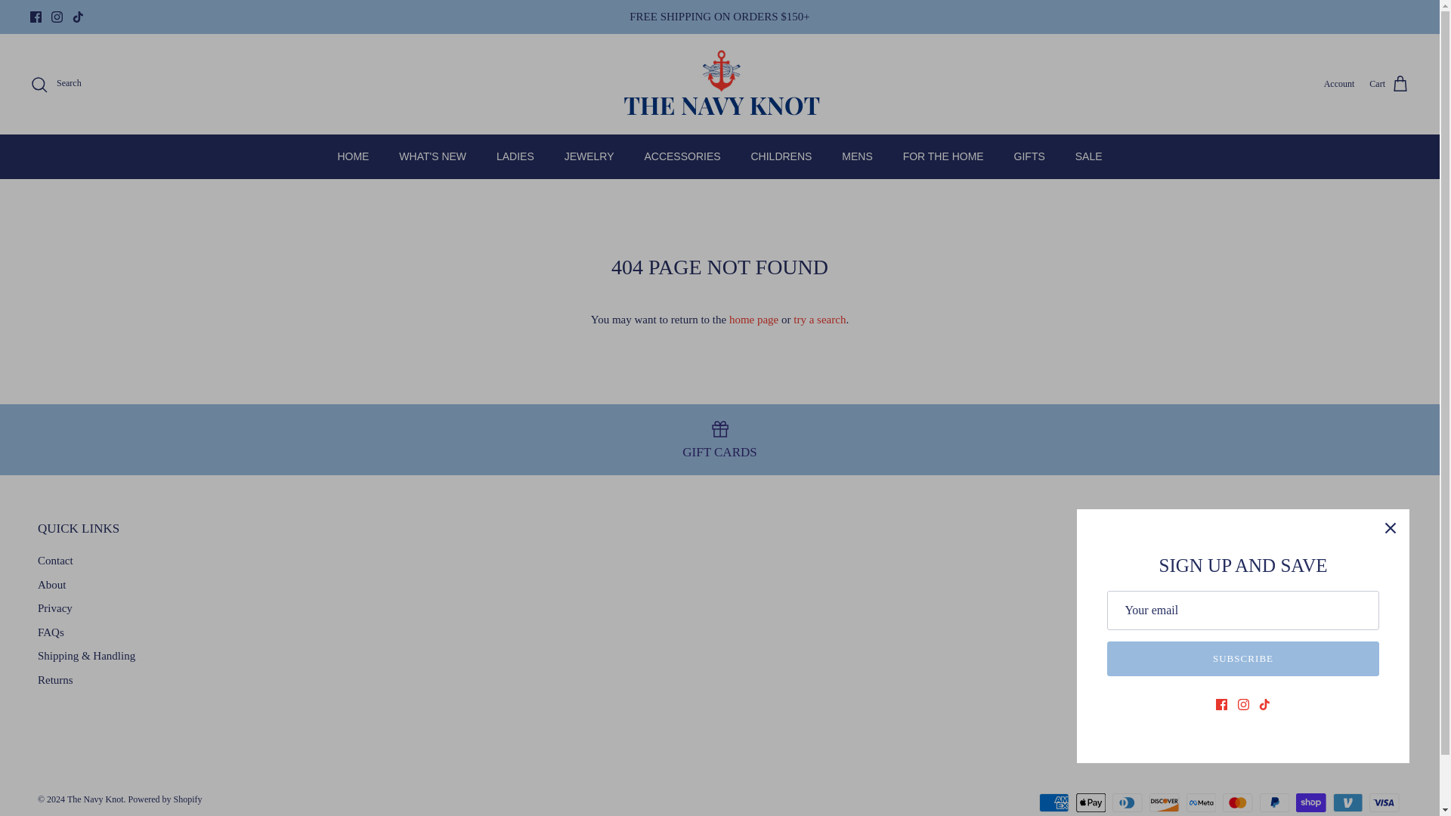  What do you see at coordinates (56, 85) in the screenshot?
I see `Search` at bounding box center [56, 85].